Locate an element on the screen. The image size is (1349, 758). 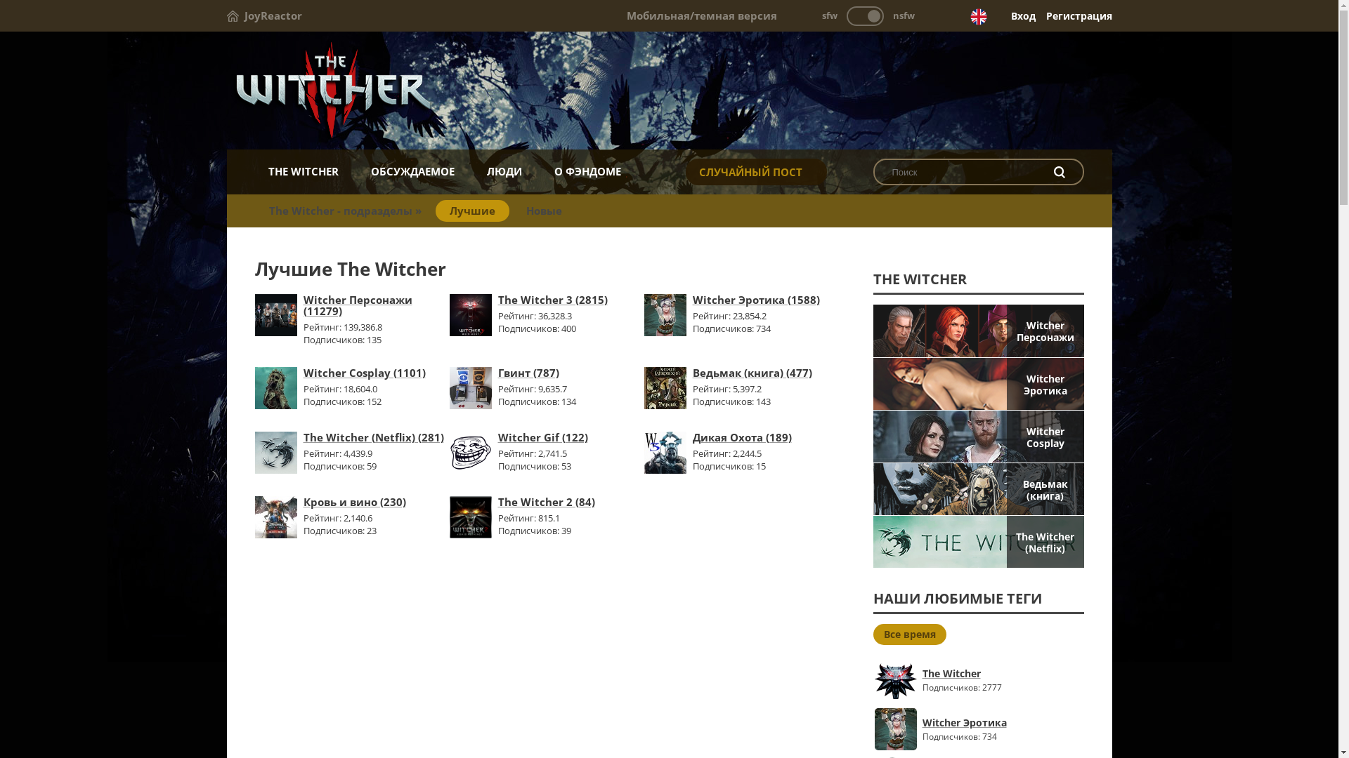
The Witcher is located at coordinates (669, 91).